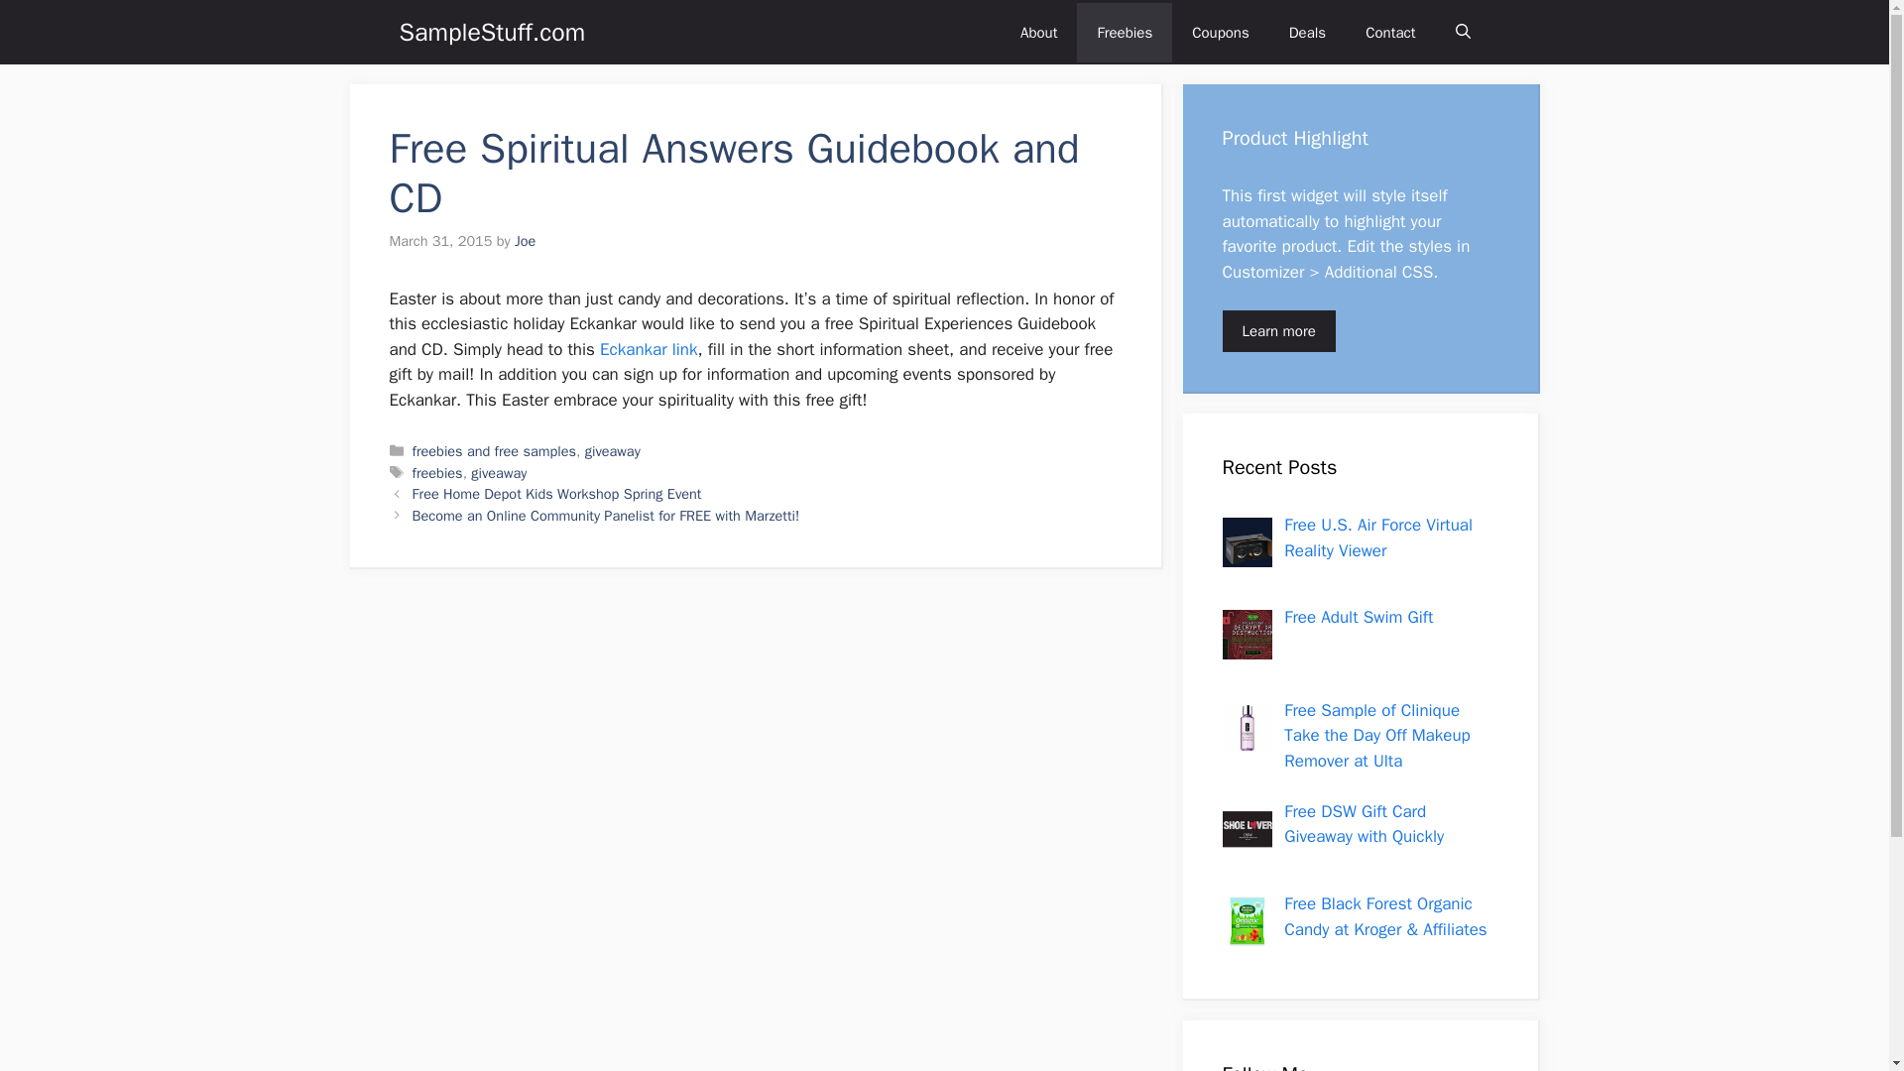  Describe the element at coordinates (612, 451) in the screenshot. I see `giveaway` at that location.